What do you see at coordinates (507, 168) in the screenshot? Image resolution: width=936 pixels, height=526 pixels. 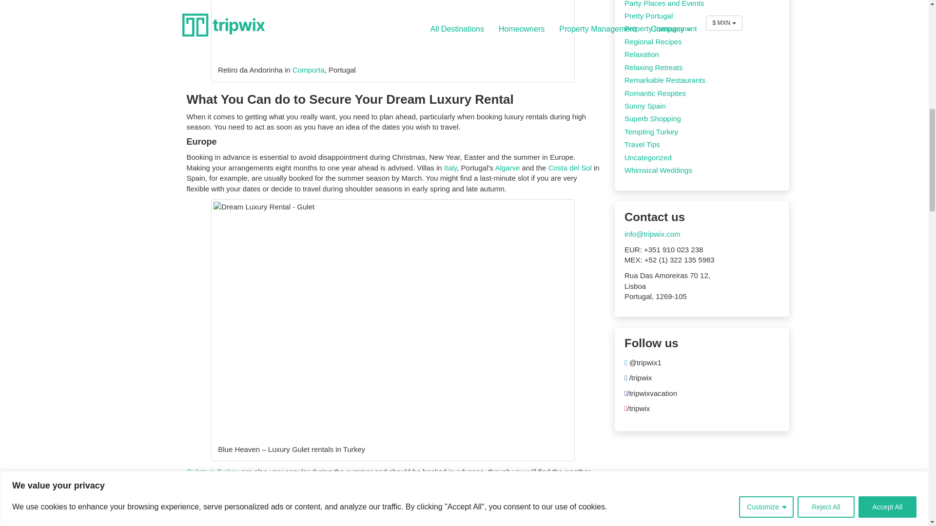 I see `Algarve` at bounding box center [507, 168].